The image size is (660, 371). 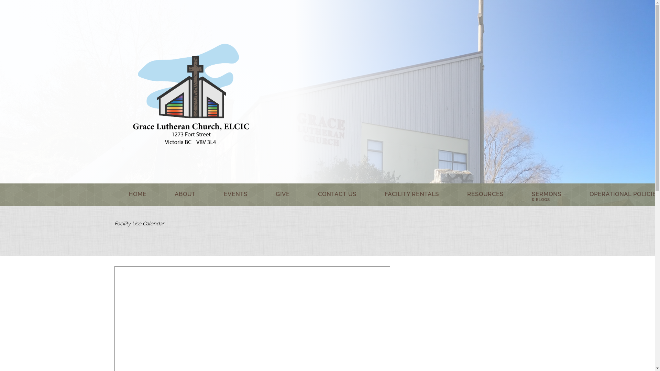 I want to click on Go to site home page, so click(x=191, y=91).